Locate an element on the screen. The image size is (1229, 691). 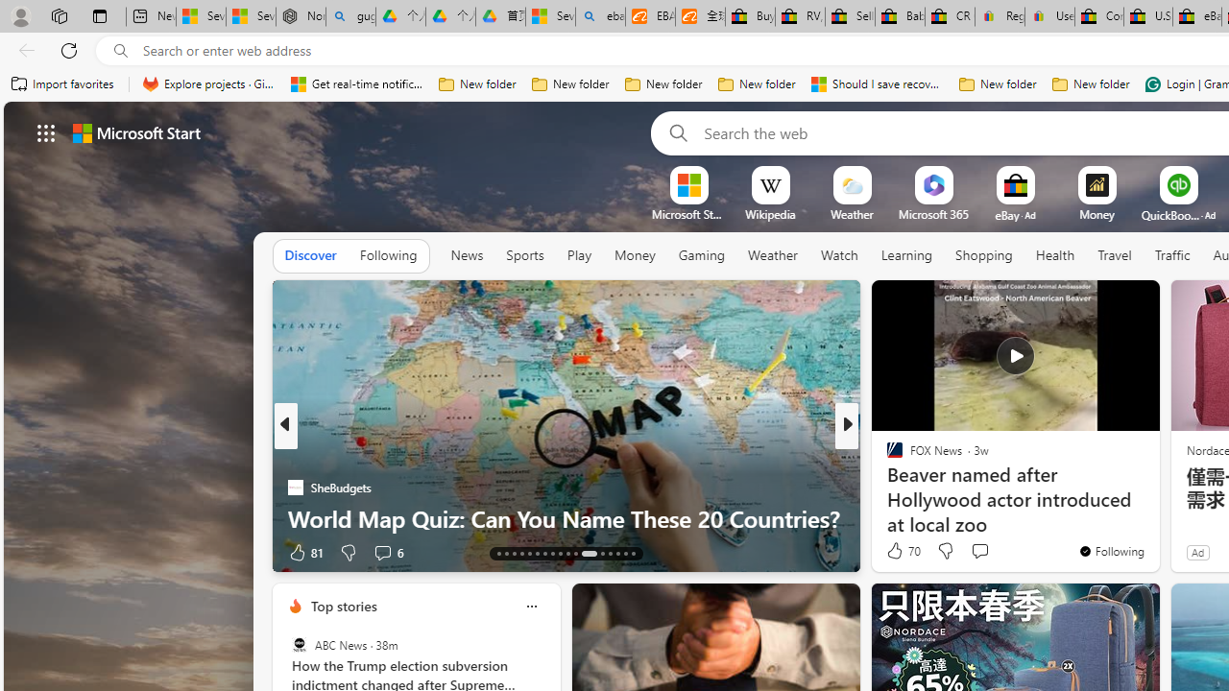
Play is located at coordinates (578, 255).